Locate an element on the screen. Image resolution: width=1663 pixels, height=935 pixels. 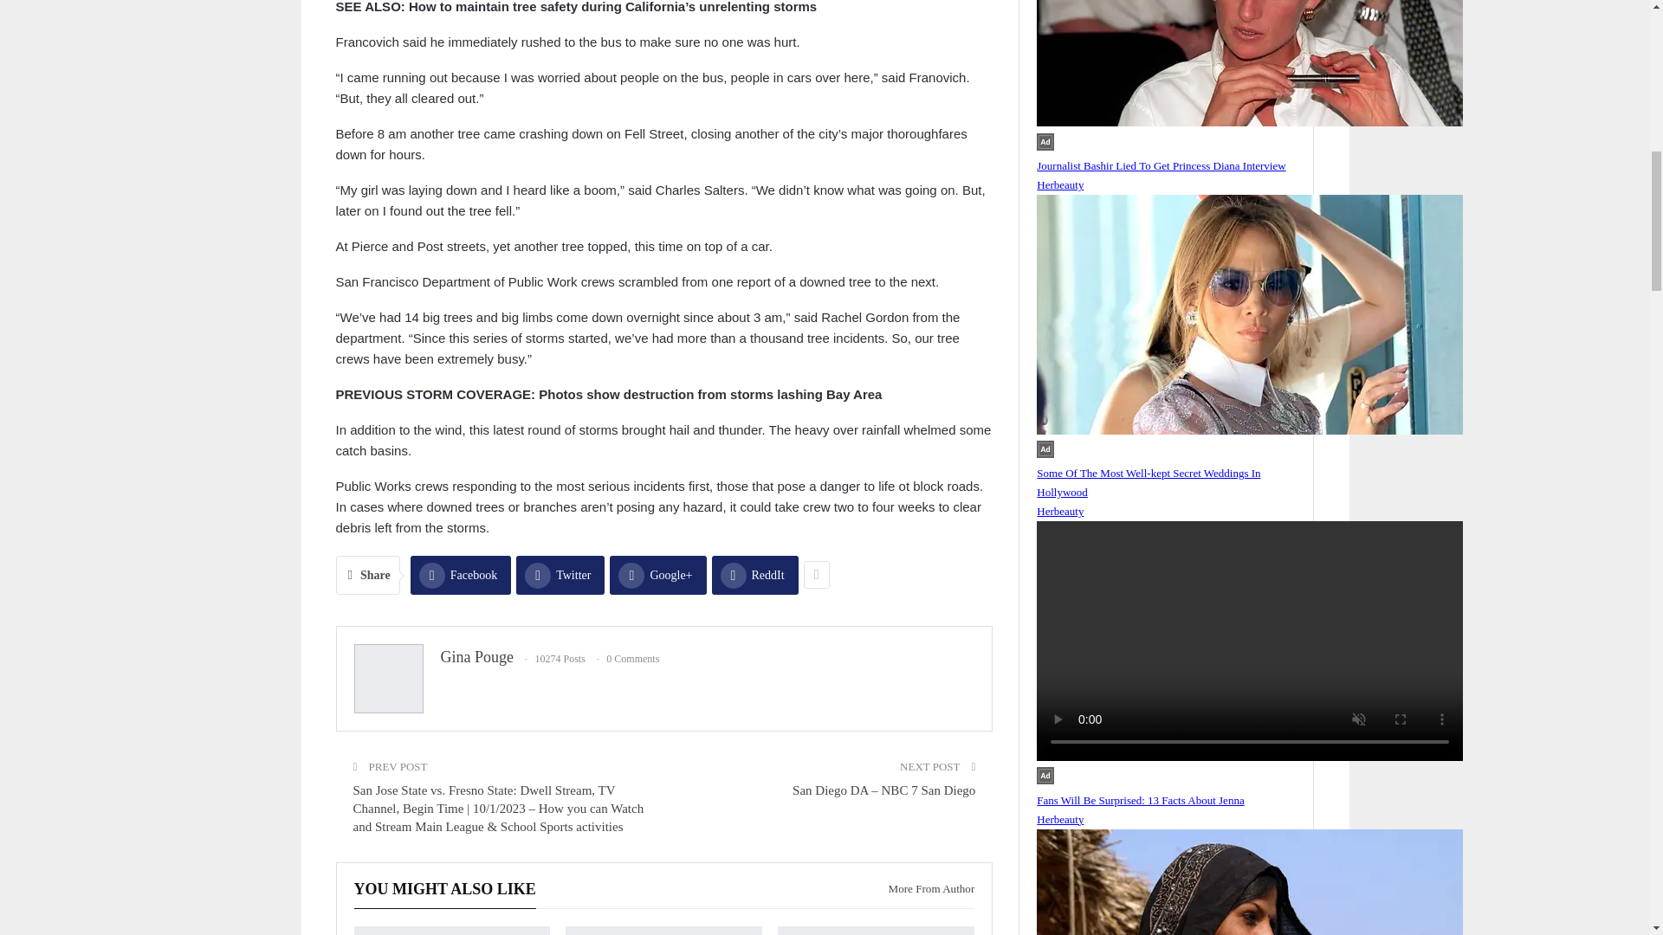
Twitter is located at coordinates (560, 575).